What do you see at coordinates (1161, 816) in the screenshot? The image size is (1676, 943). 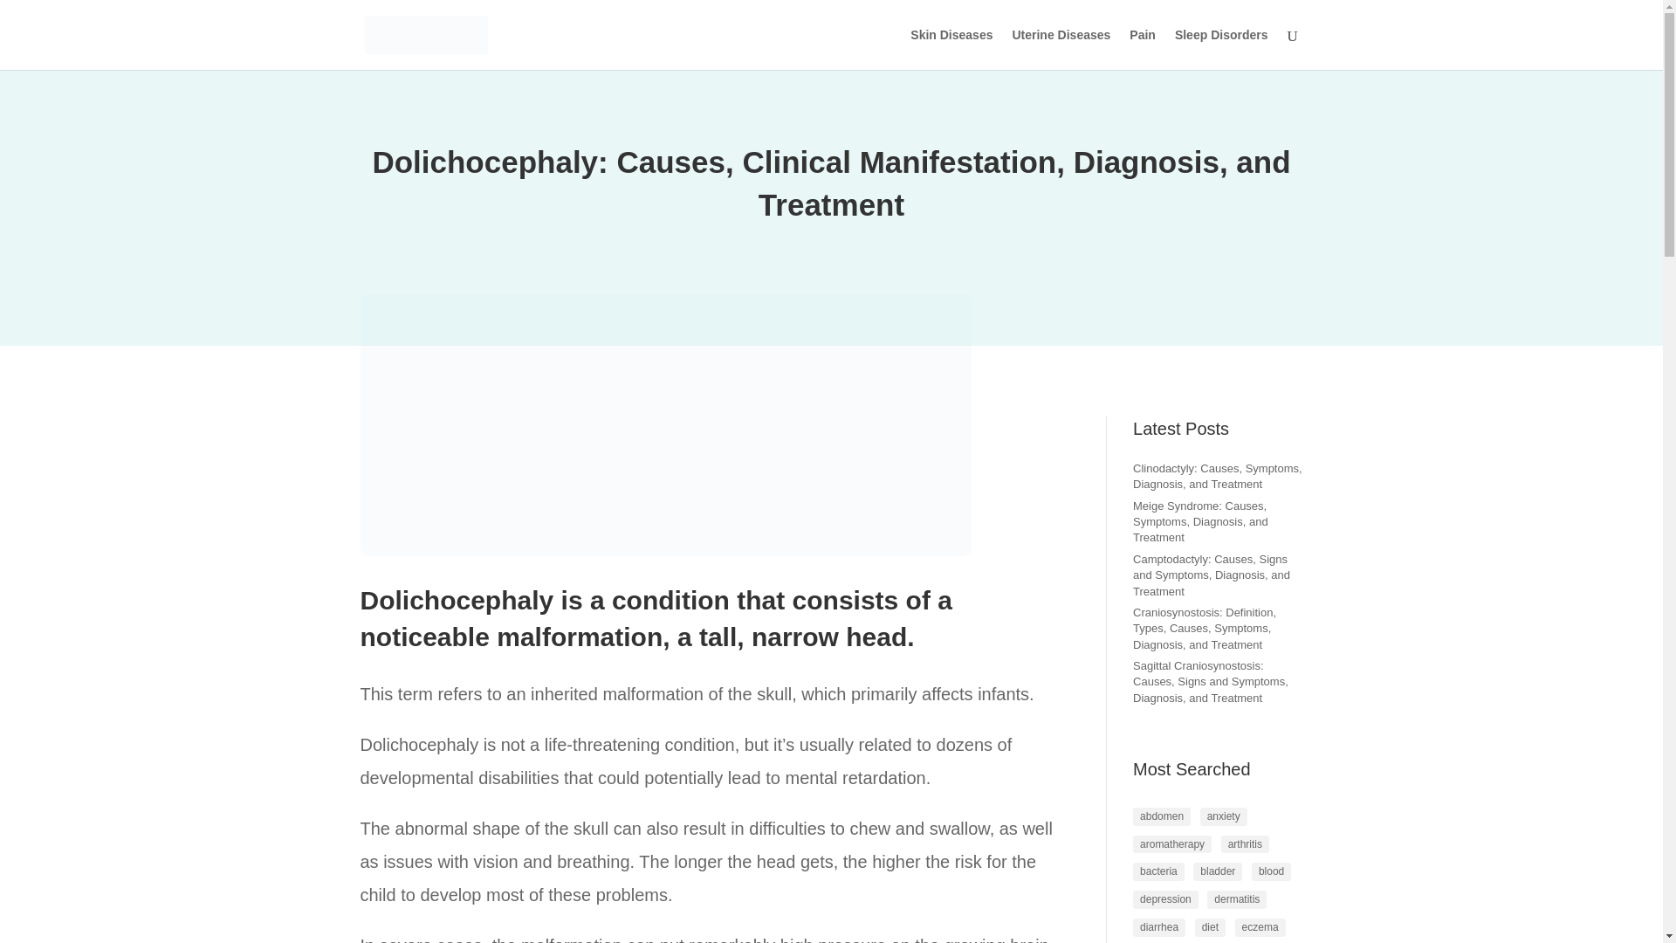 I see `abdomen` at bounding box center [1161, 816].